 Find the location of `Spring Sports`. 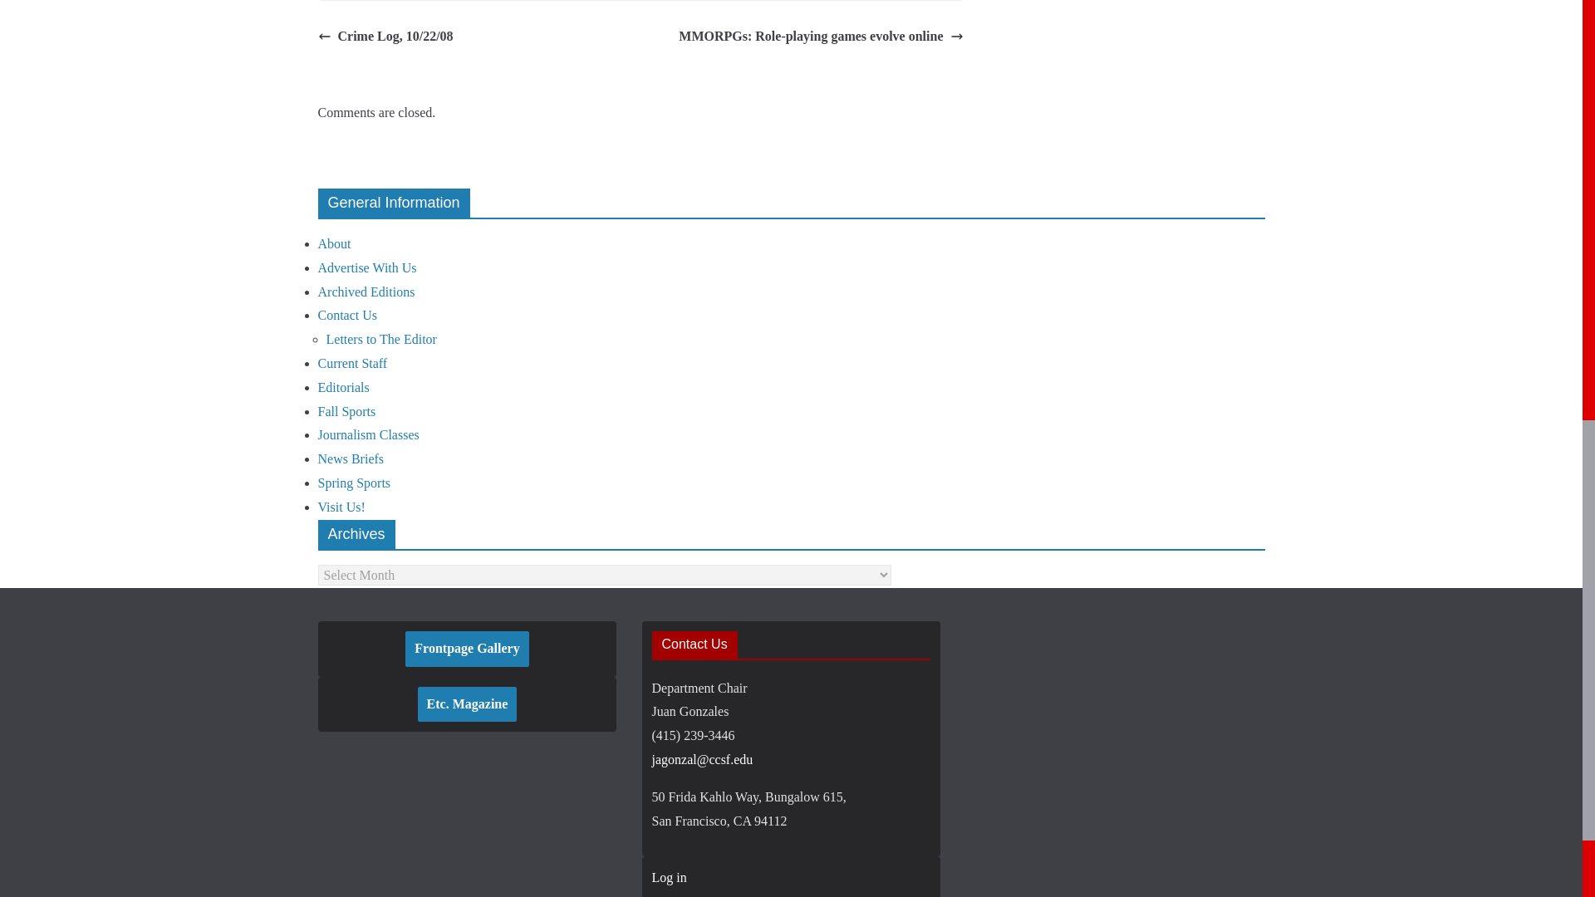

Spring Sports is located at coordinates (354, 483).